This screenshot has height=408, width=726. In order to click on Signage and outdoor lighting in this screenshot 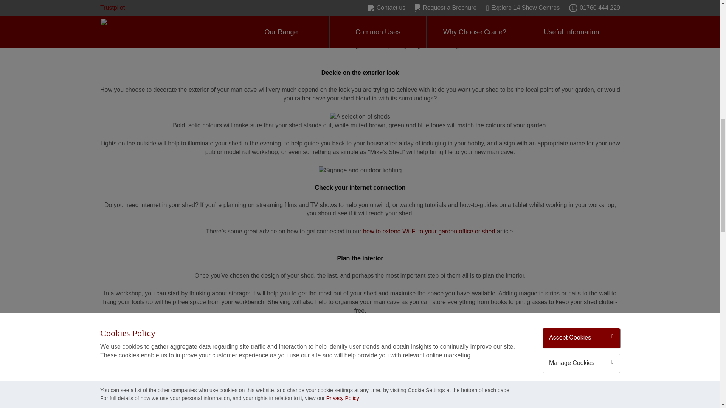, I will do `click(360, 170)`.